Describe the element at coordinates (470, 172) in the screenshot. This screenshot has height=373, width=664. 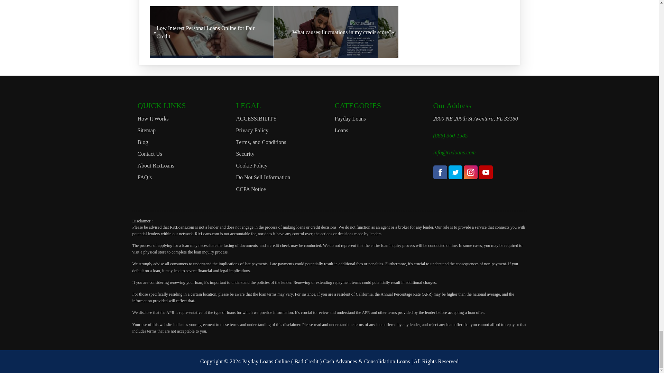
I see `Instagram` at that location.